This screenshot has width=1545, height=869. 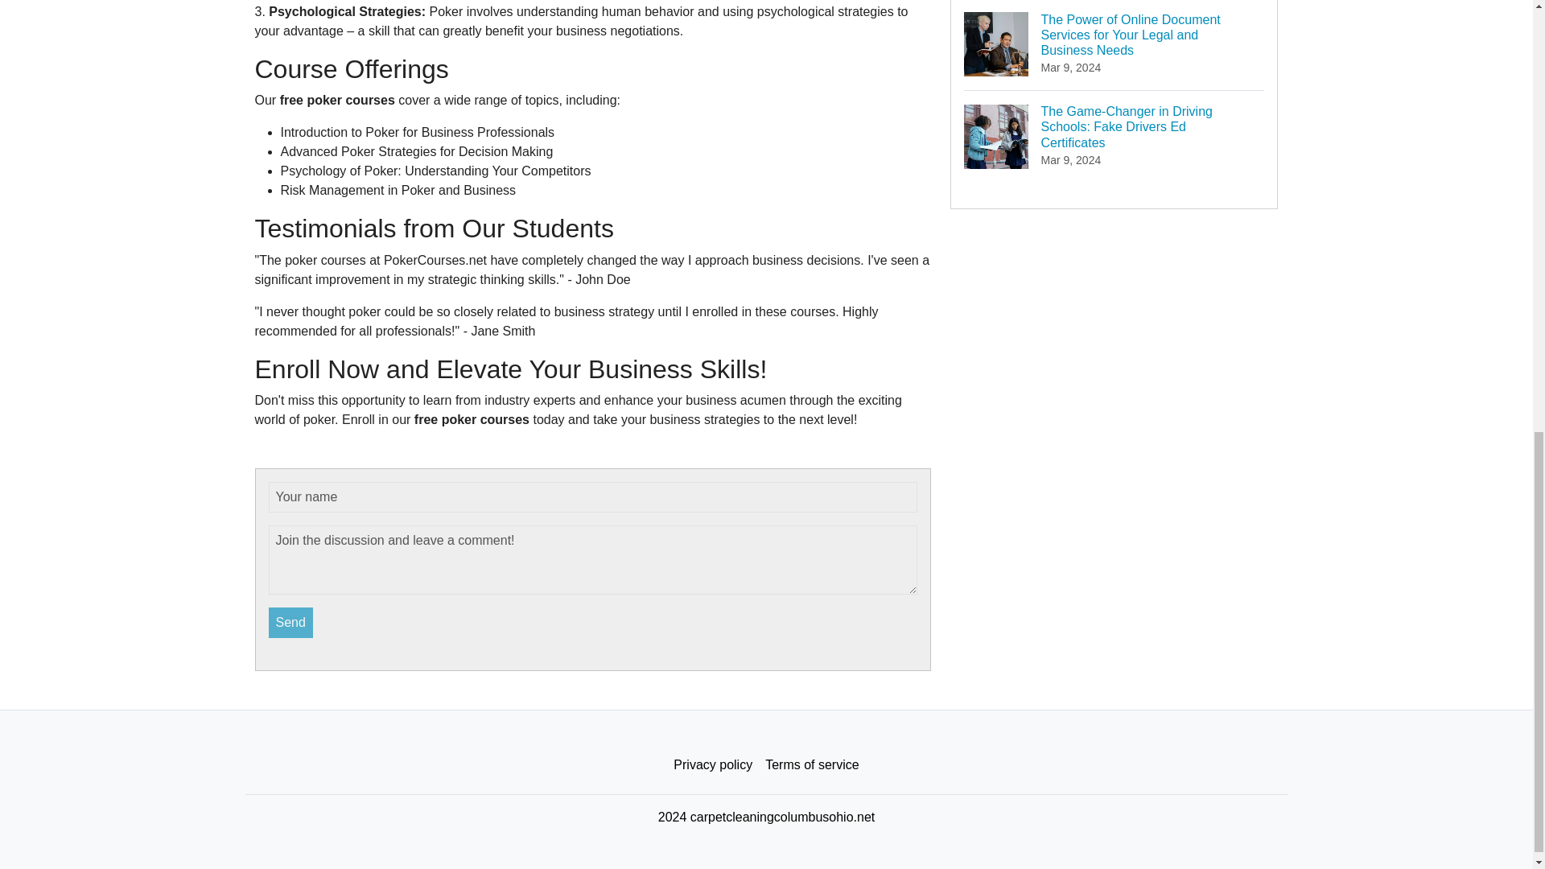 What do you see at coordinates (811, 764) in the screenshot?
I see `Terms of service` at bounding box center [811, 764].